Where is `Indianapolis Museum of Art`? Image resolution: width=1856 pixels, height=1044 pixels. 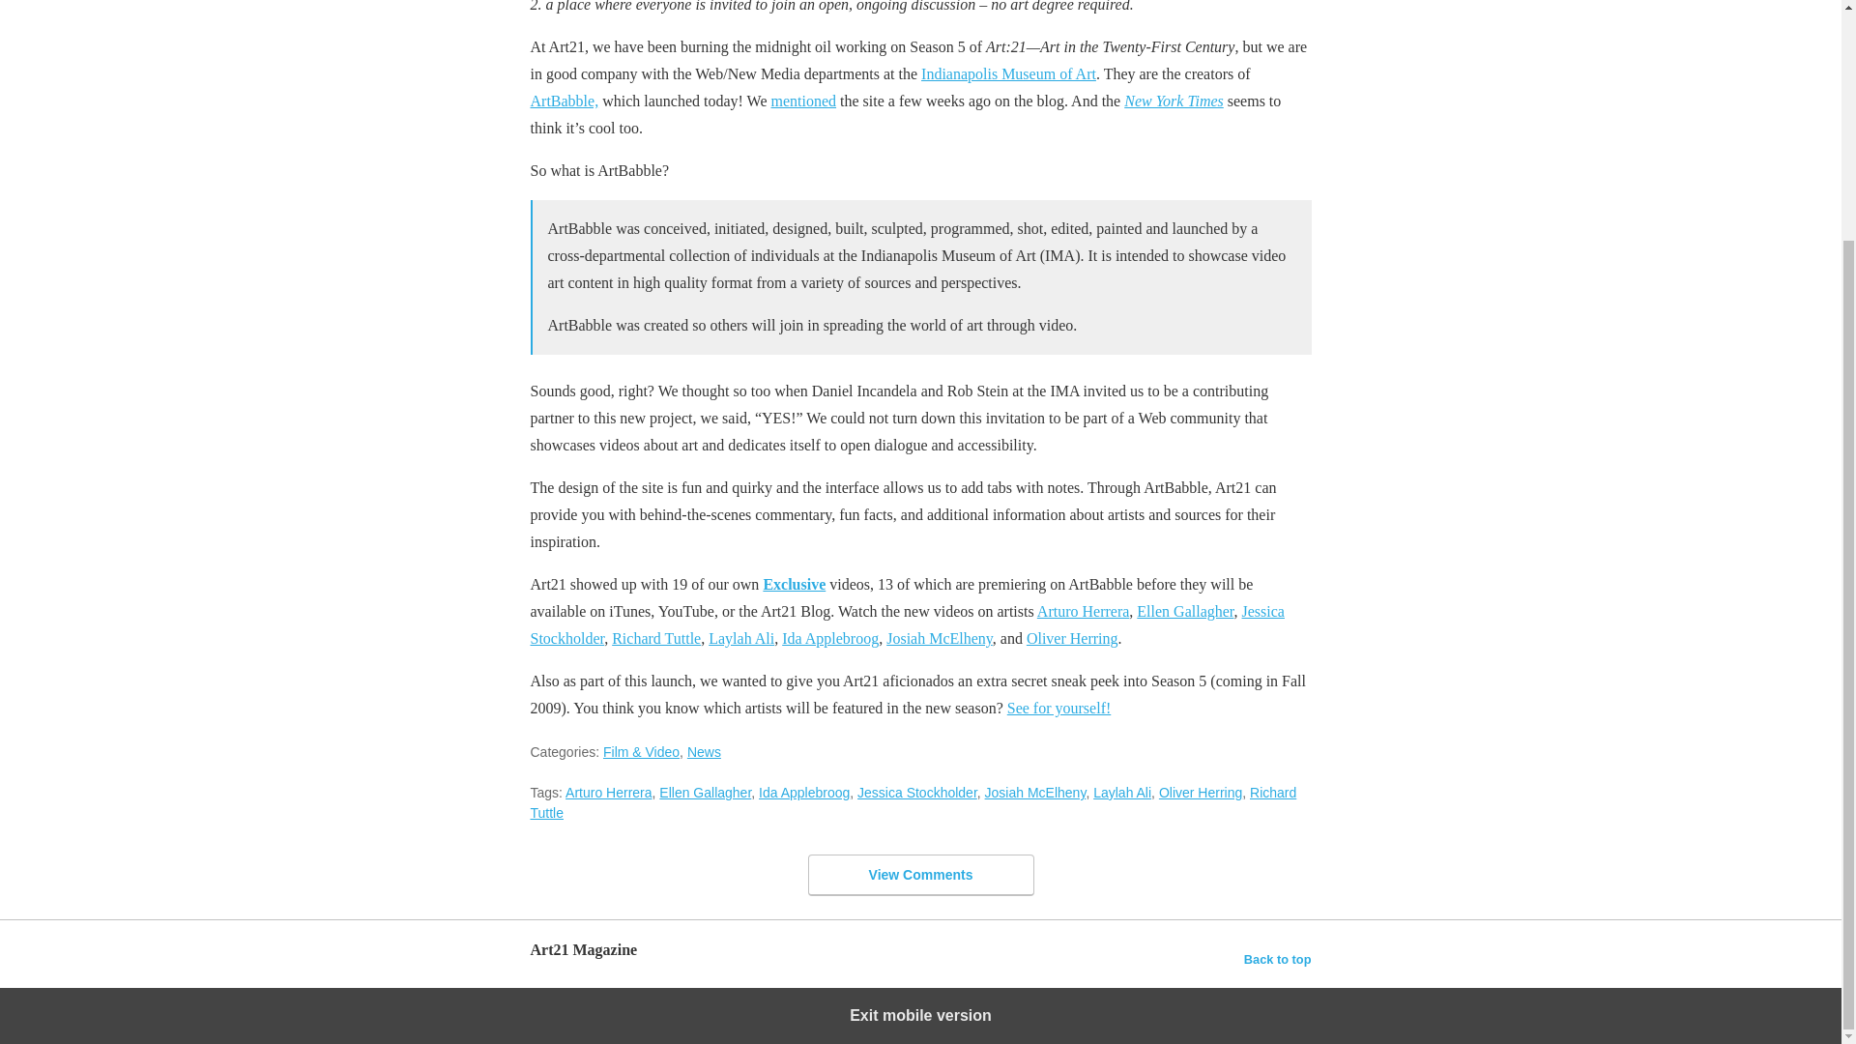
Indianapolis Museum of Art is located at coordinates (1008, 73).